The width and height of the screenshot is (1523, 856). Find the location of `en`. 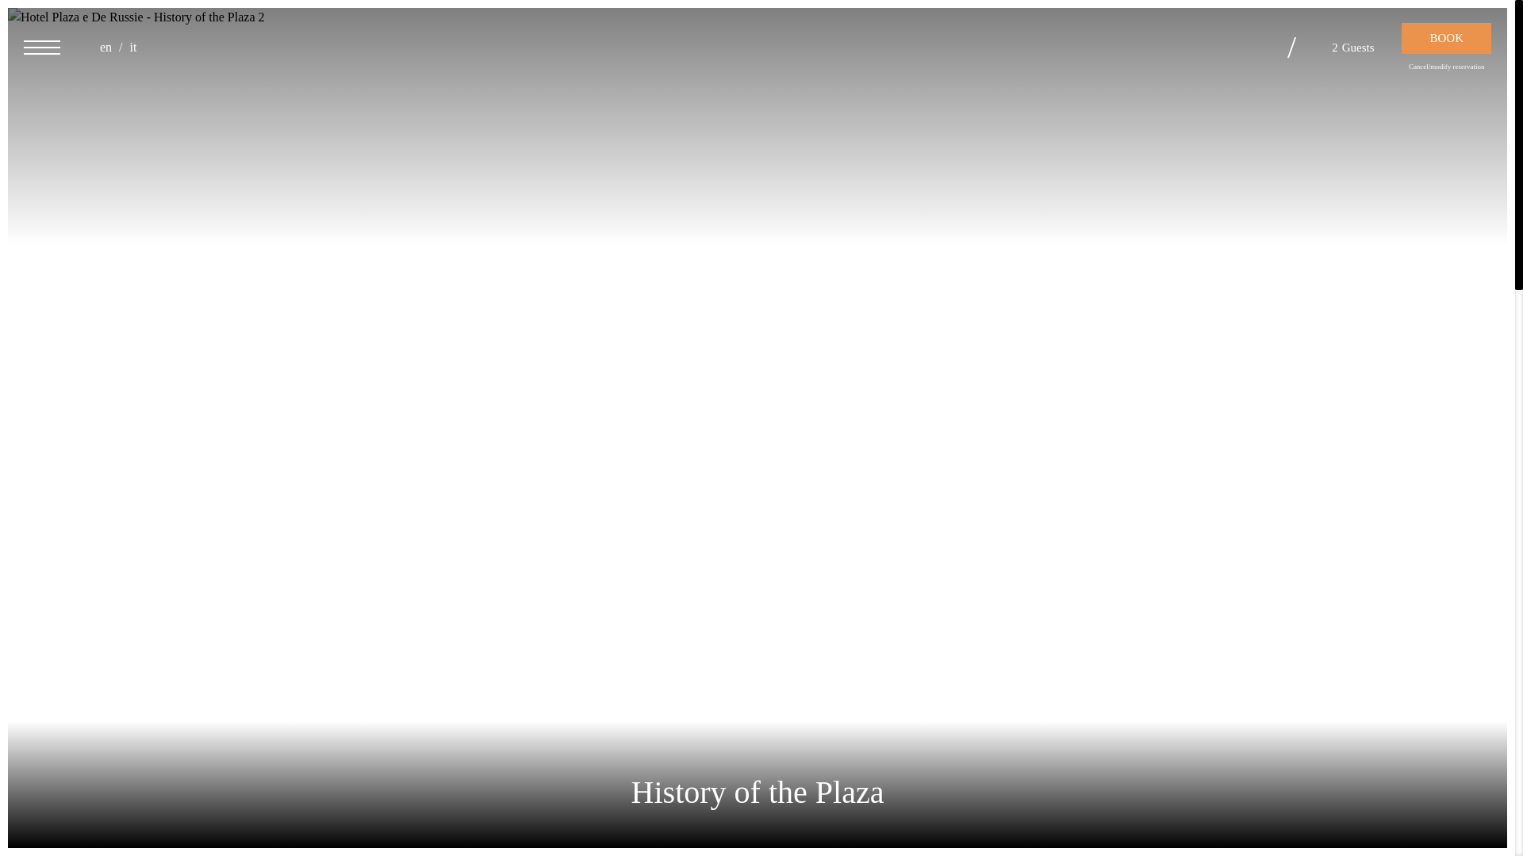

en is located at coordinates (113, 47).